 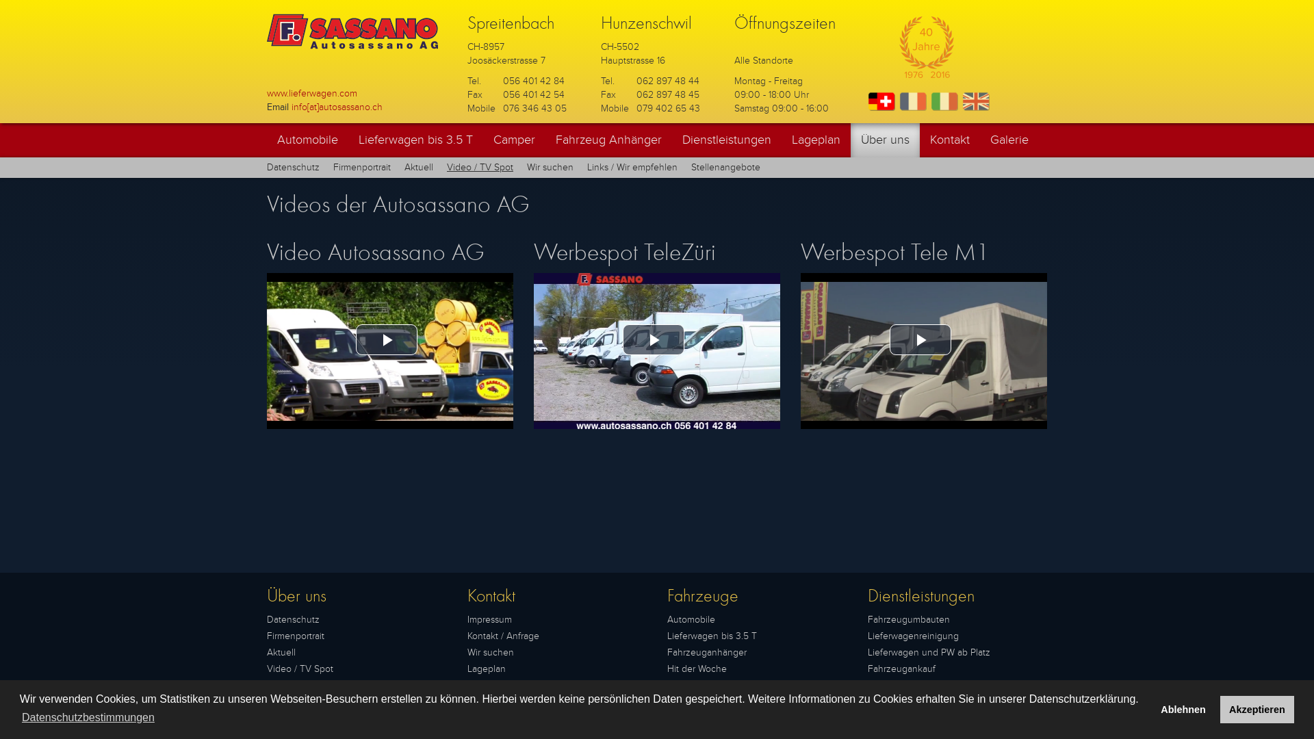 What do you see at coordinates (816, 140) in the screenshot?
I see `Lageplan` at bounding box center [816, 140].